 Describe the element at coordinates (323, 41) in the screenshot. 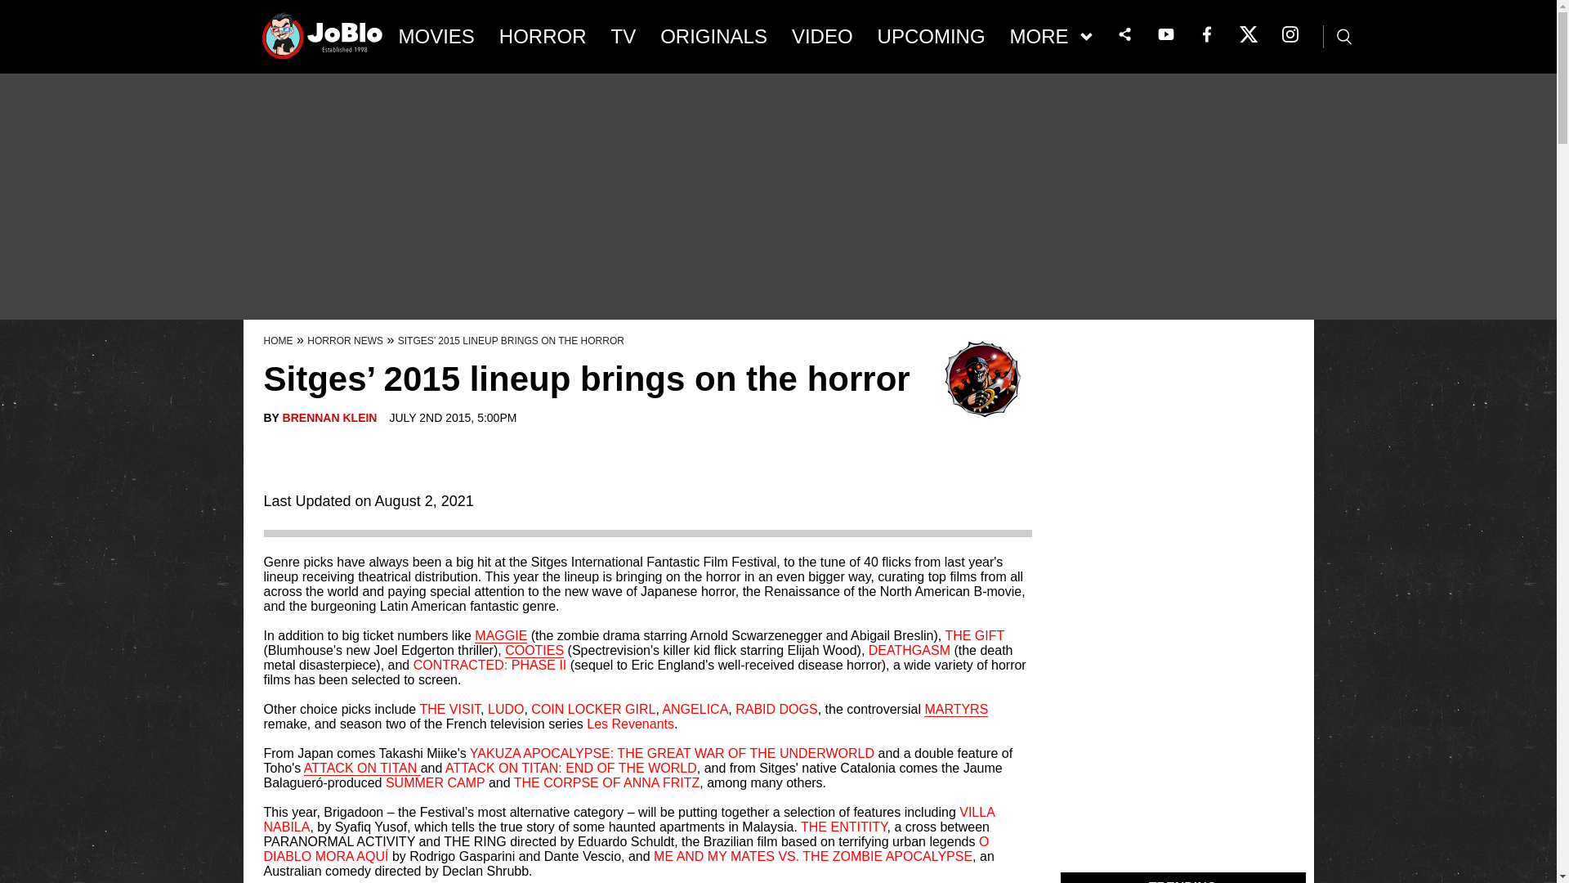

I see `JoBlo Logo` at that location.